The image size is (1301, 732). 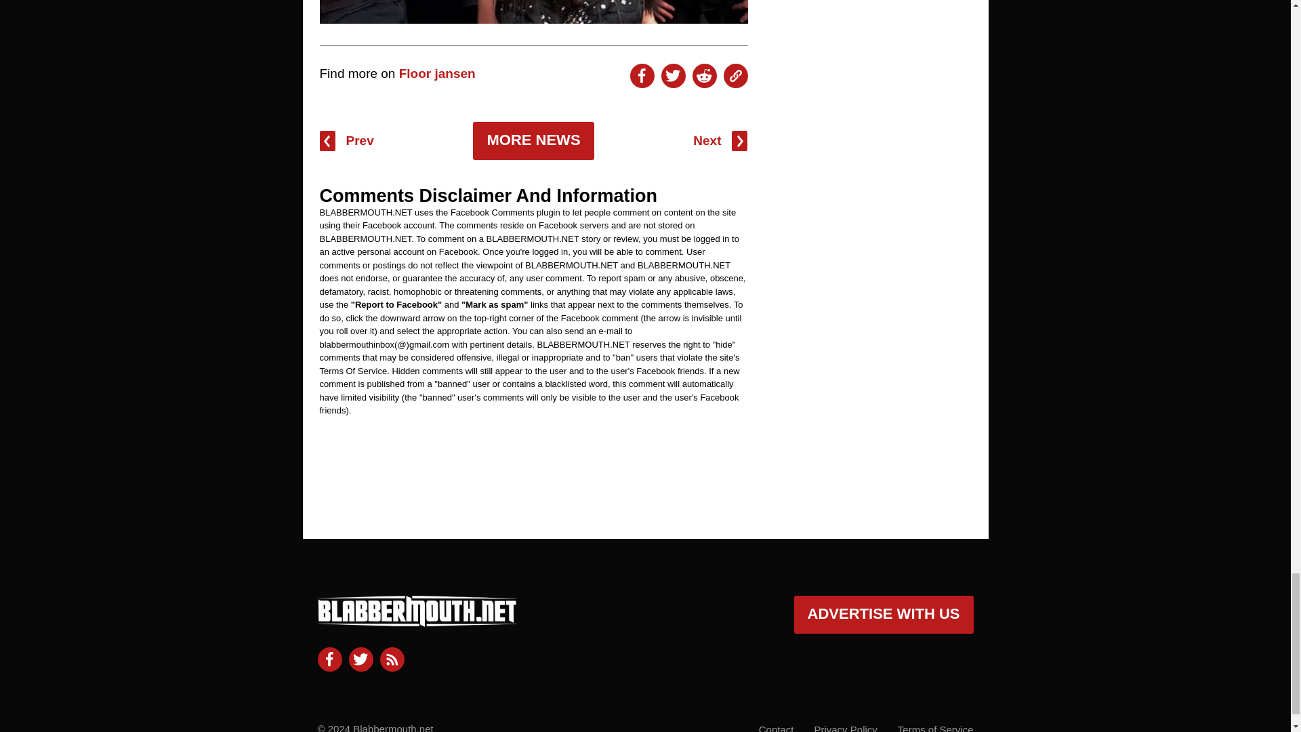 What do you see at coordinates (533, 141) in the screenshot?
I see `MORE NEWS` at bounding box center [533, 141].